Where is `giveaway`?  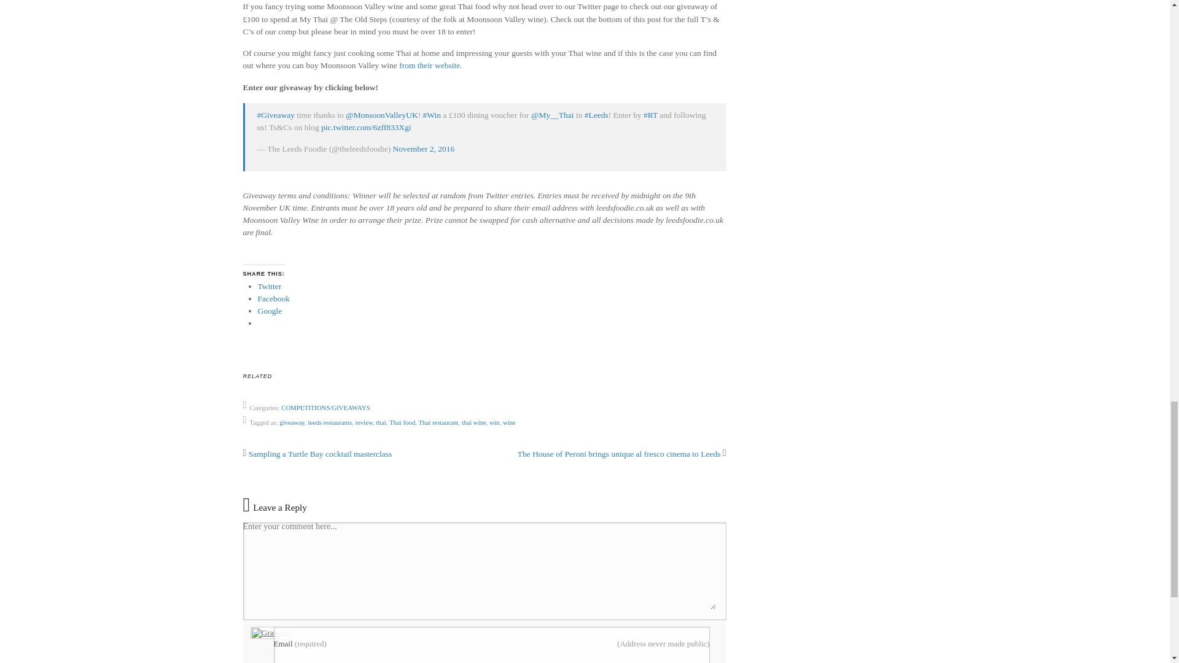
giveaway is located at coordinates (292, 422).